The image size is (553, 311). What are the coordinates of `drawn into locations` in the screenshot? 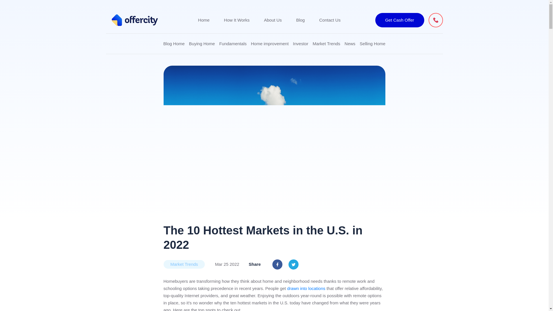 It's located at (306, 289).